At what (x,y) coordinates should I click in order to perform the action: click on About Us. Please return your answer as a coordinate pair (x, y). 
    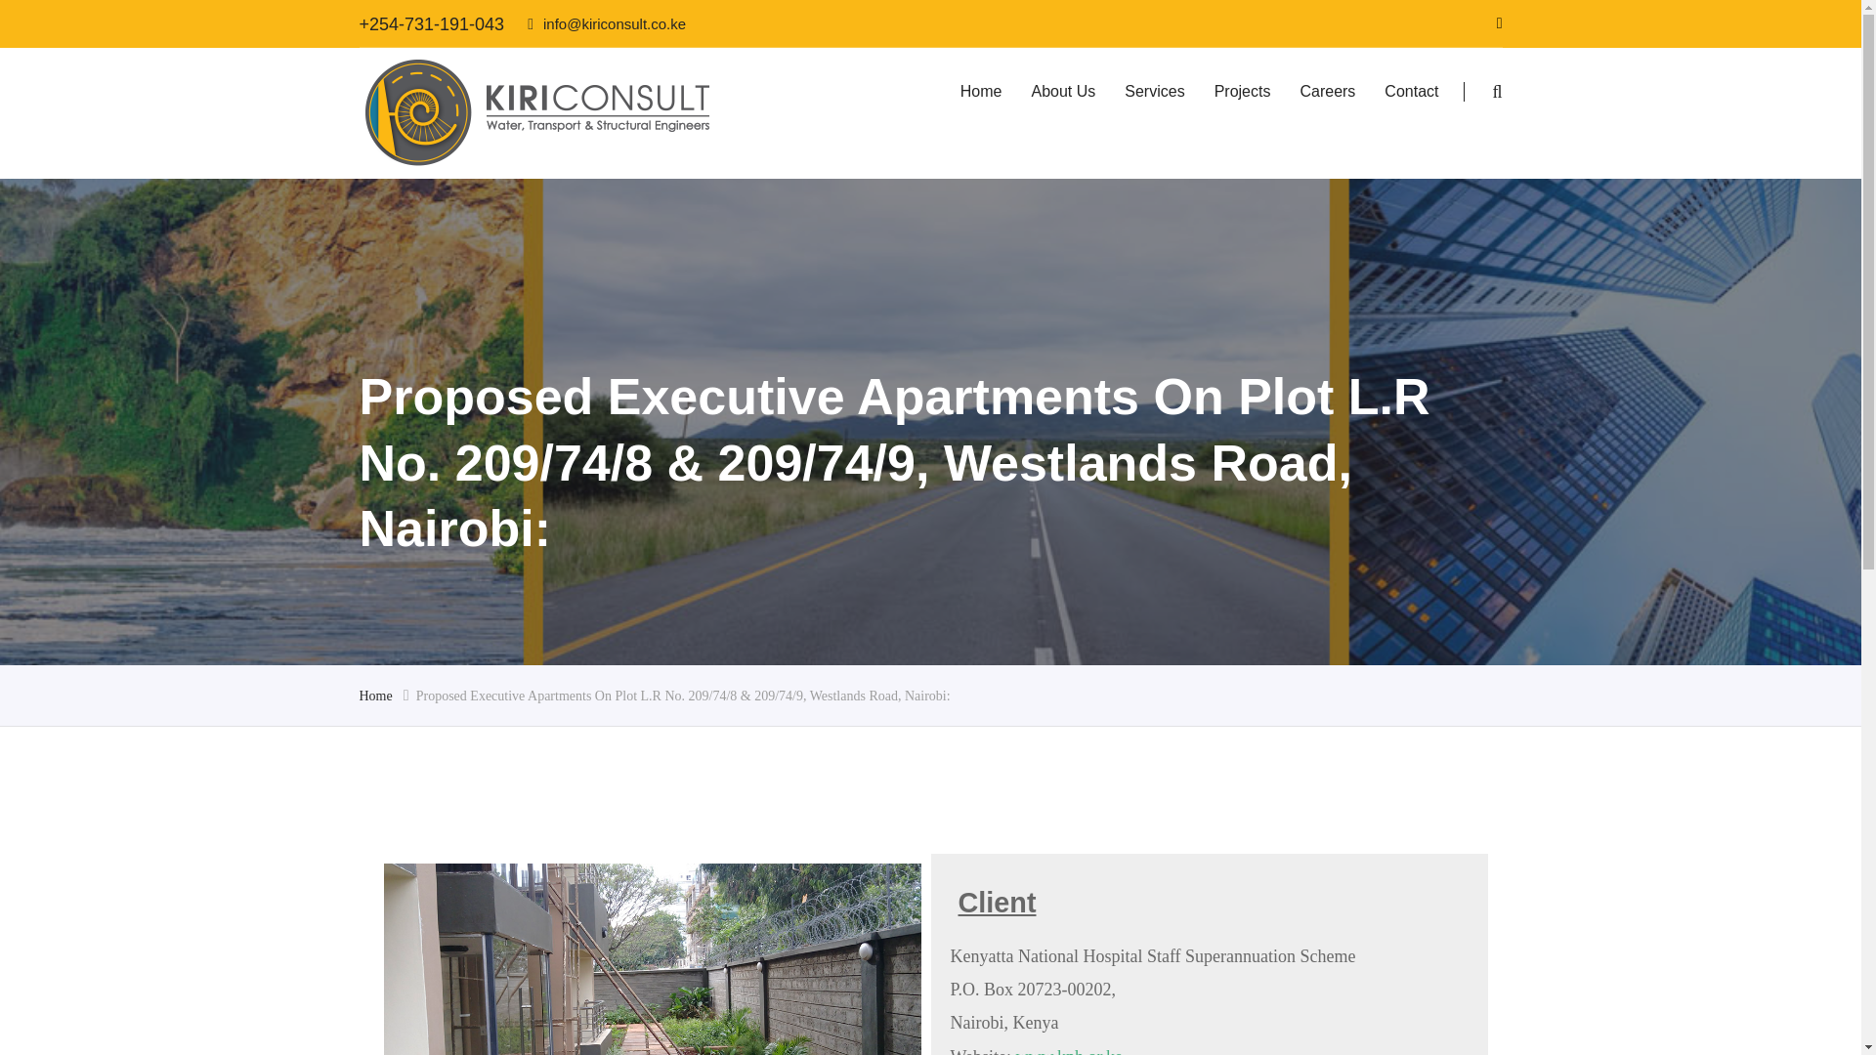
    Looking at the image, I should click on (1063, 92).